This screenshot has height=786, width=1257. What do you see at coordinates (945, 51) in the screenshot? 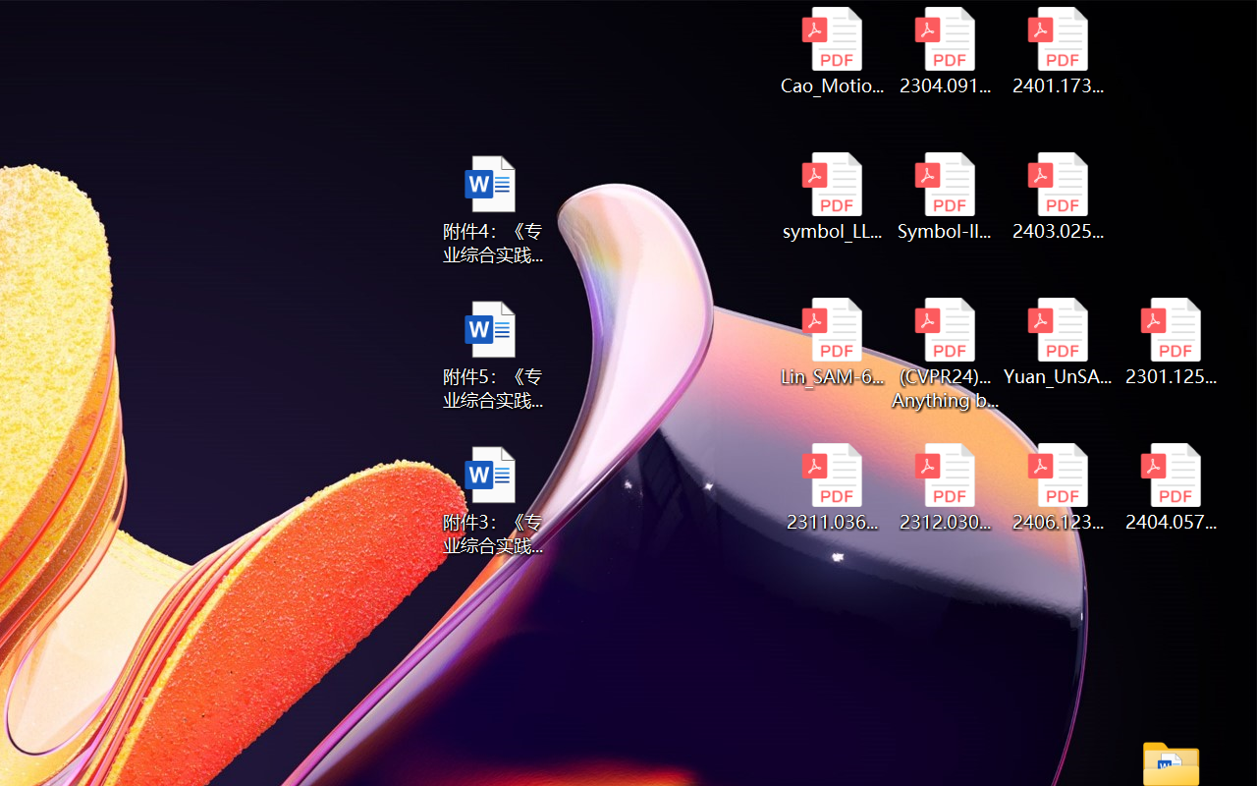
I see `2304.09121v3.pdf` at bounding box center [945, 51].